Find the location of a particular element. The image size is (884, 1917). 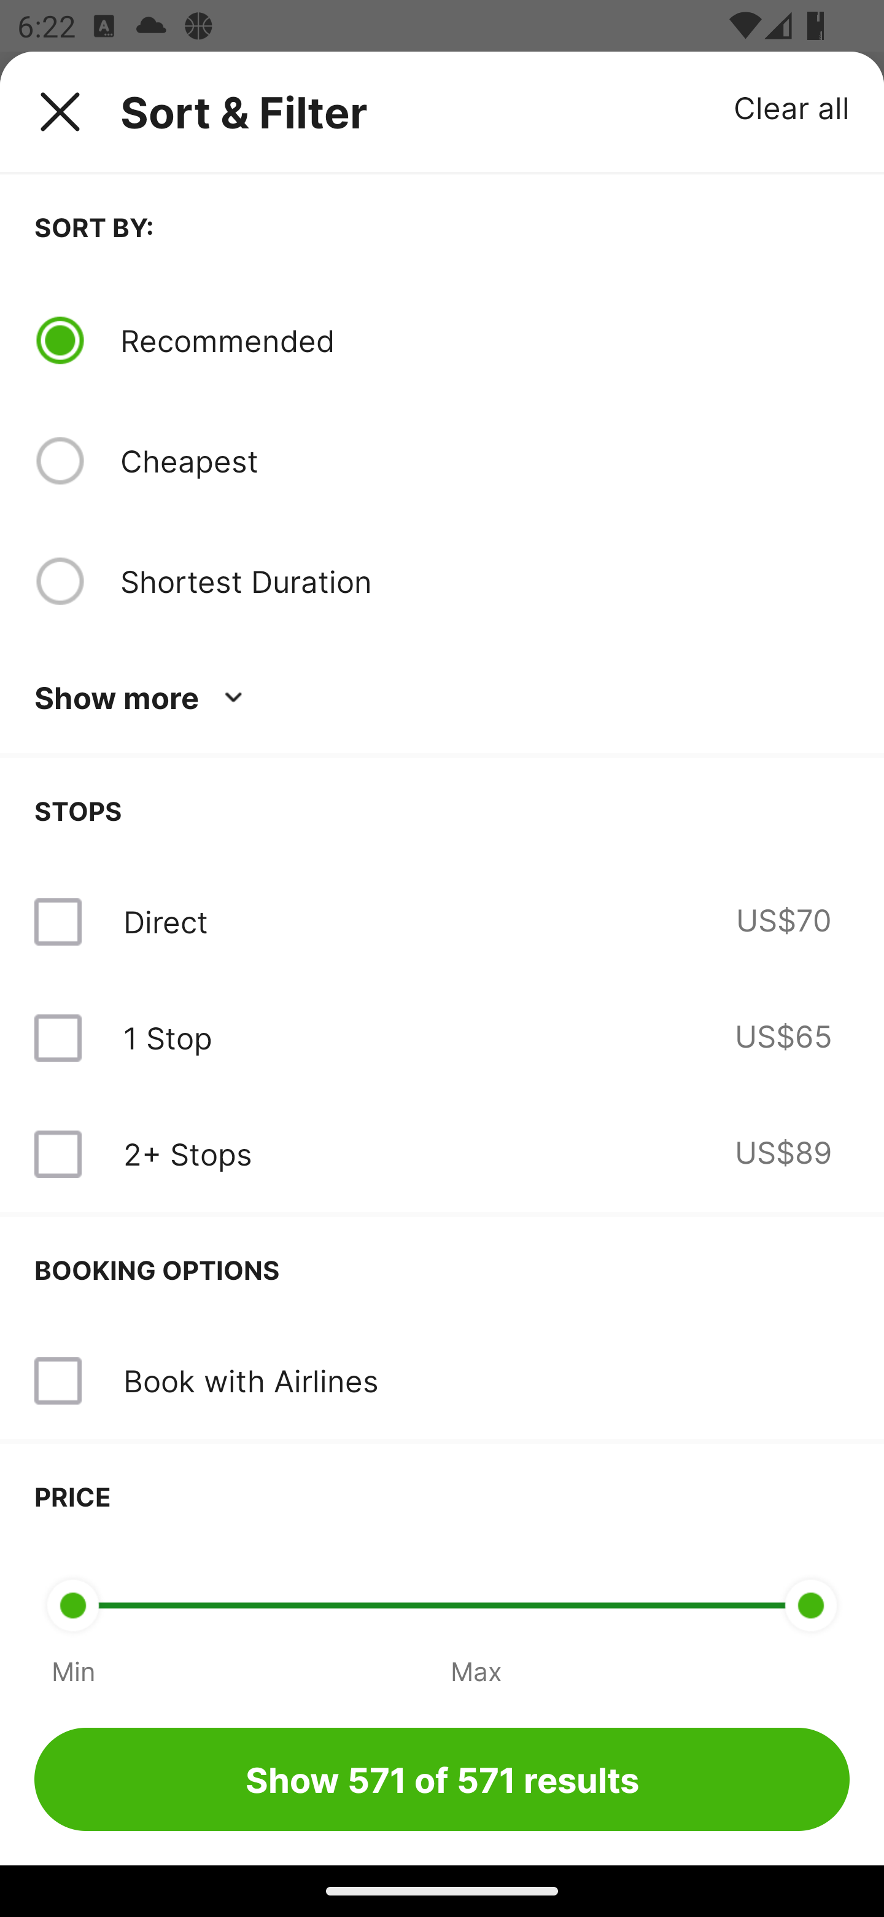

Shortest Duration is located at coordinates (484, 581).